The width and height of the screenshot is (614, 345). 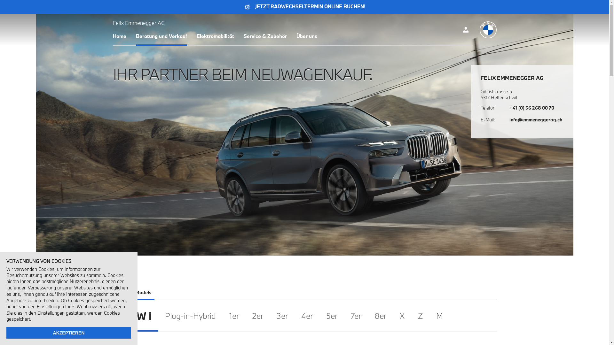 I want to click on info@emmeneggerag.ch, so click(x=536, y=119).